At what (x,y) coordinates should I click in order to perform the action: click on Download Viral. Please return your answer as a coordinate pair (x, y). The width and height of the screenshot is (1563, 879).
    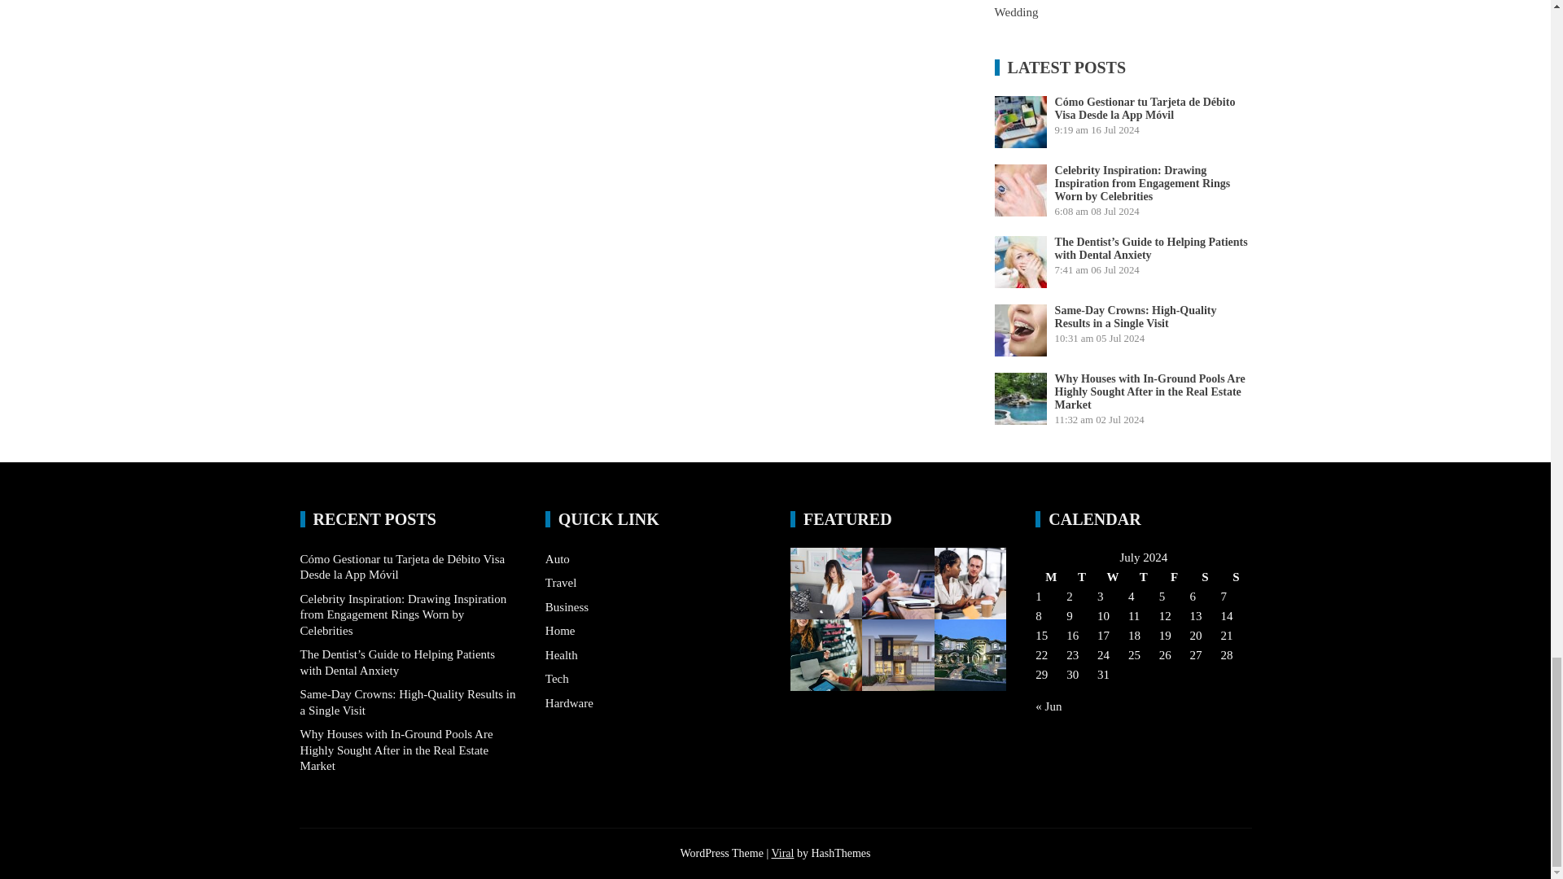
    Looking at the image, I should click on (781, 853).